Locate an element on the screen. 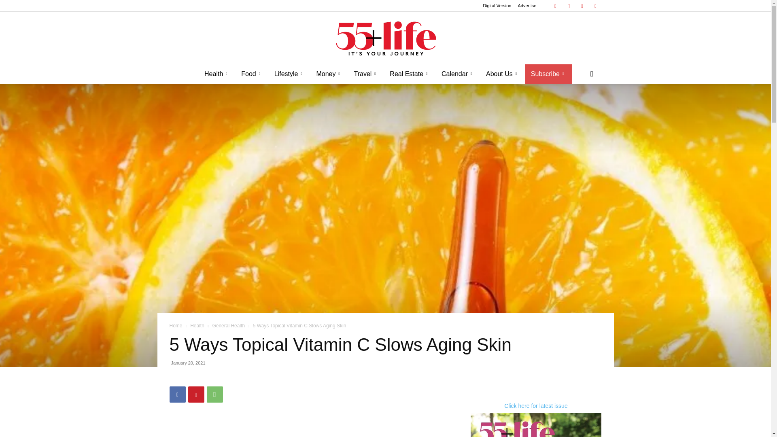 This screenshot has height=437, width=777. Pinterest is located at coordinates (595, 6).